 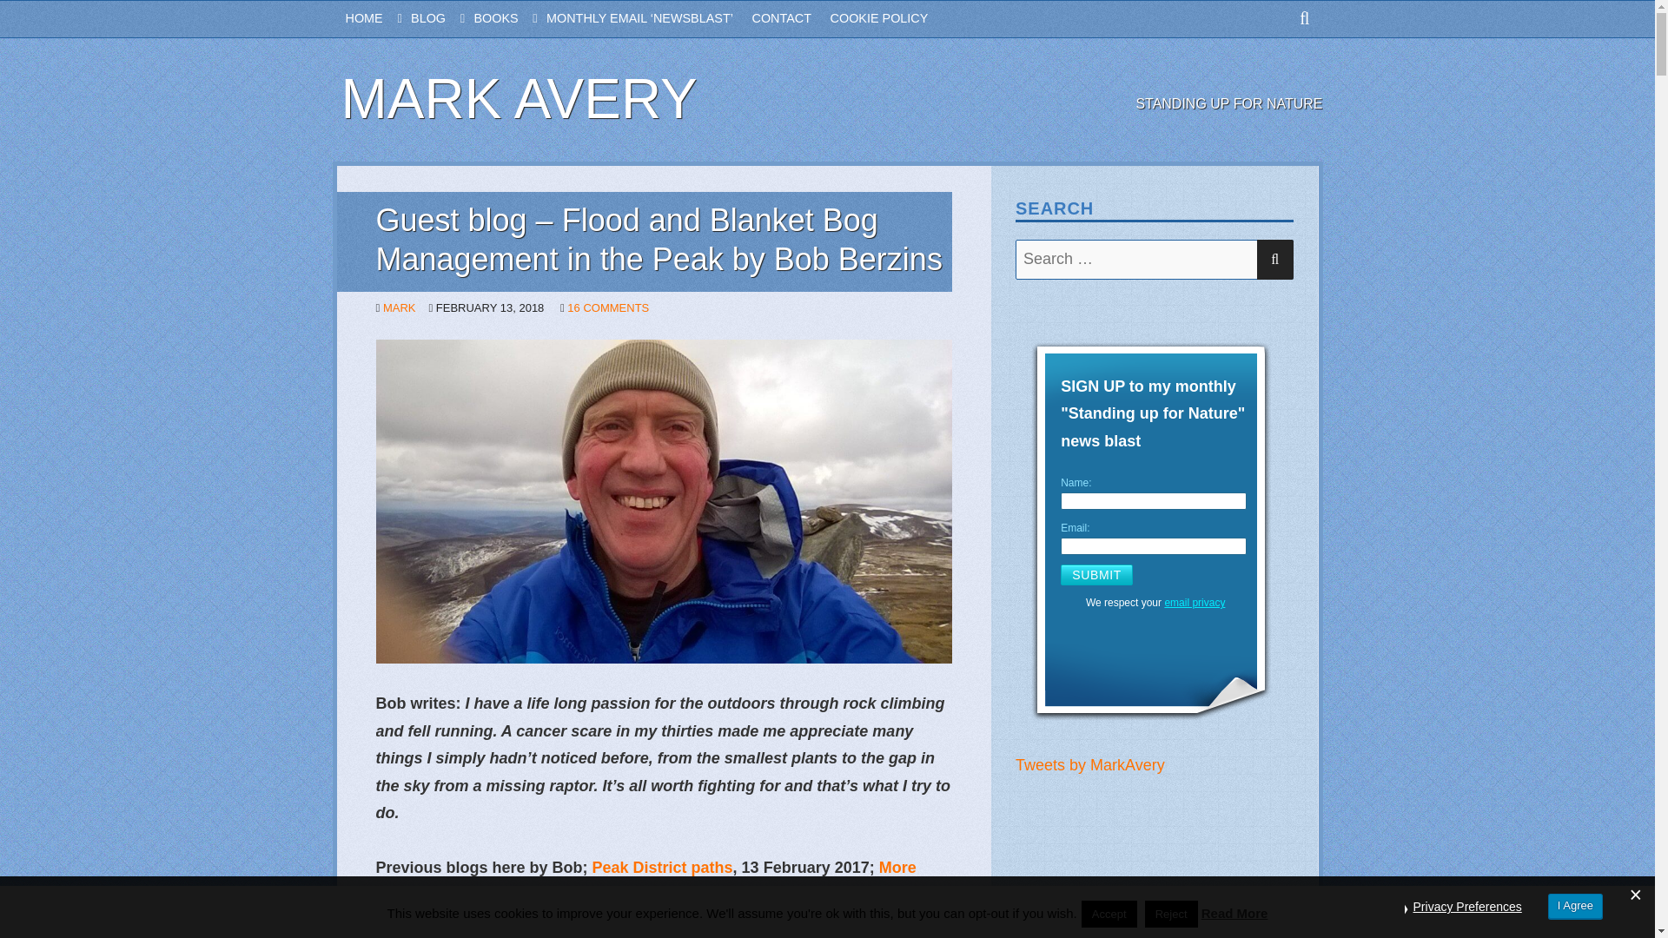 I want to click on HOME, so click(x=379, y=19).